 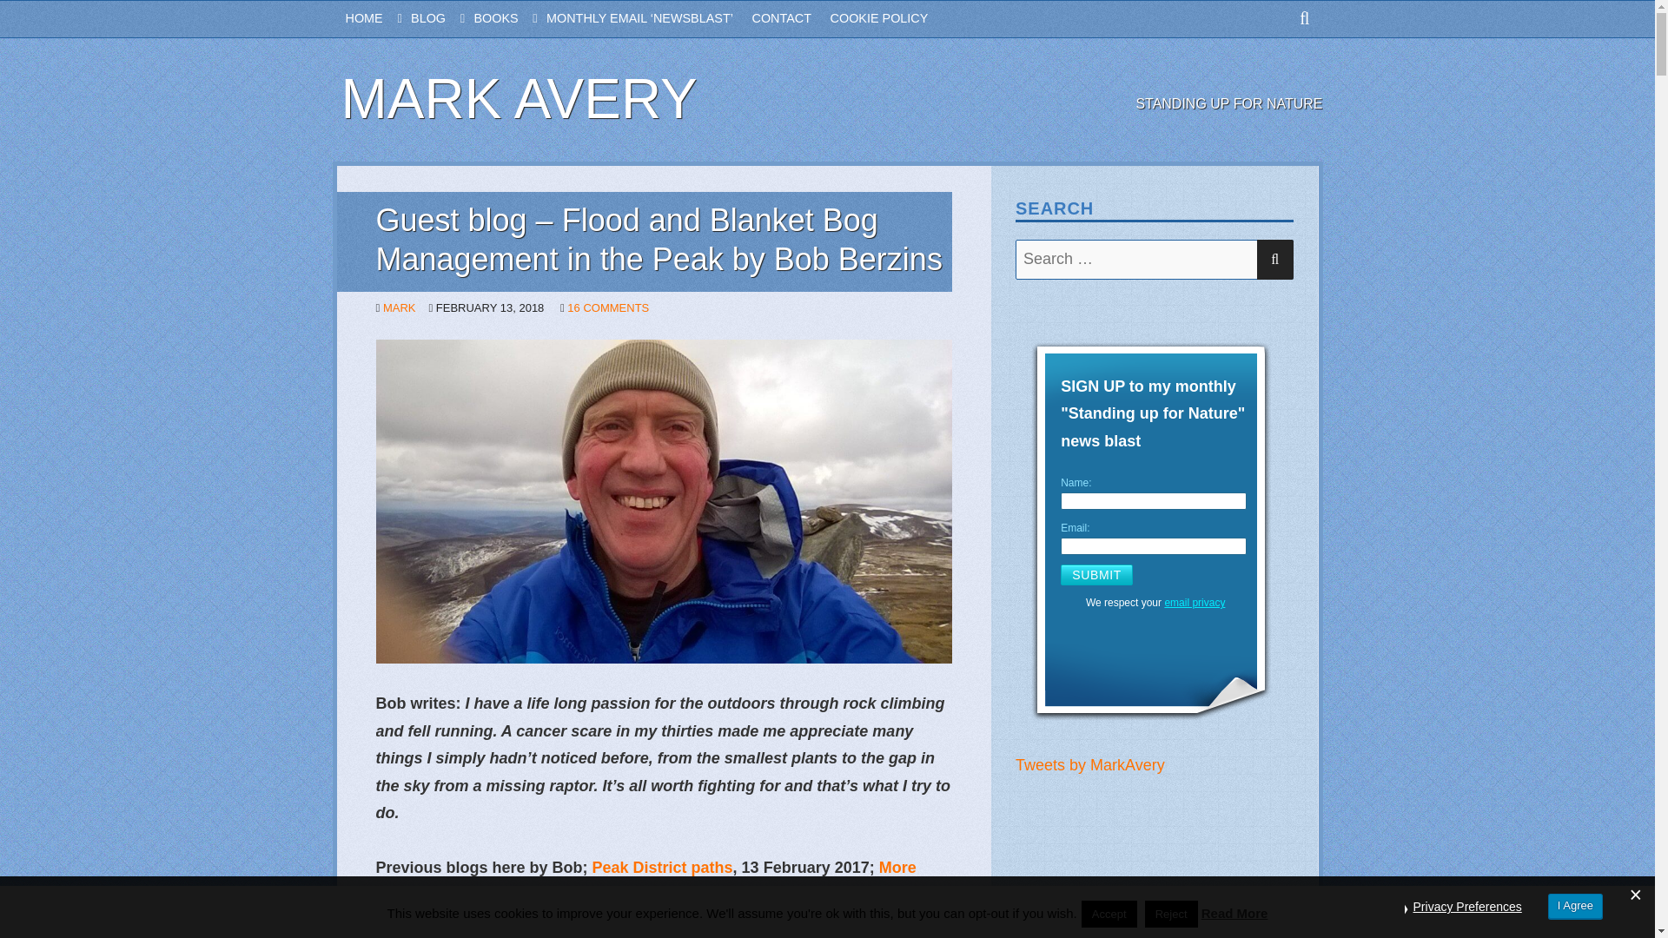 I want to click on HOME, so click(x=379, y=19).